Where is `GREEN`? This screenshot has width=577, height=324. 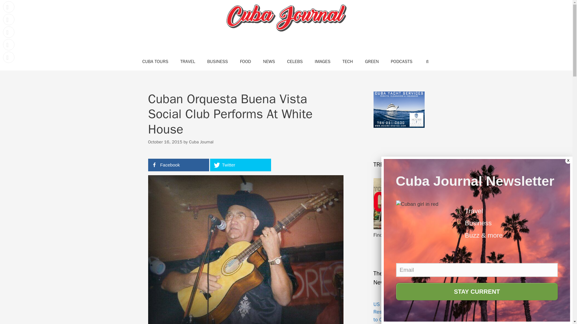 GREEN is located at coordinates (372, 61).